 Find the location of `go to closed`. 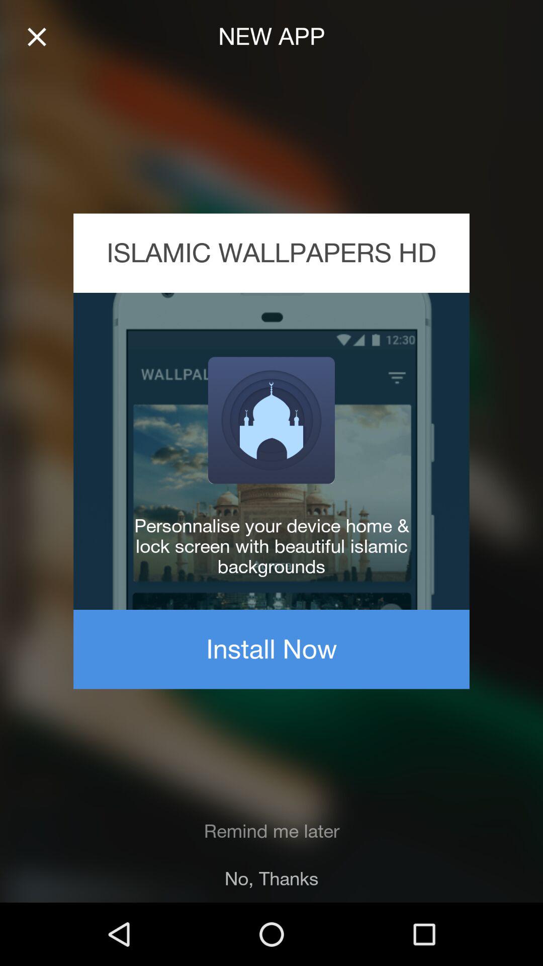

go to closed is located at coordinates (37, 37).